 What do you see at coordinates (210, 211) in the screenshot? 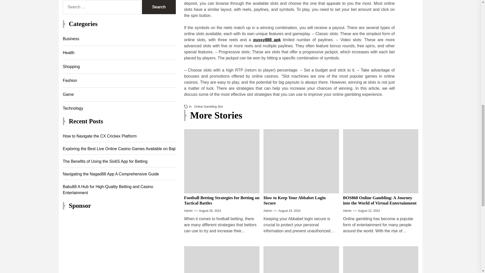
I see `August 28, 2024` at bounding box center [210, 211].